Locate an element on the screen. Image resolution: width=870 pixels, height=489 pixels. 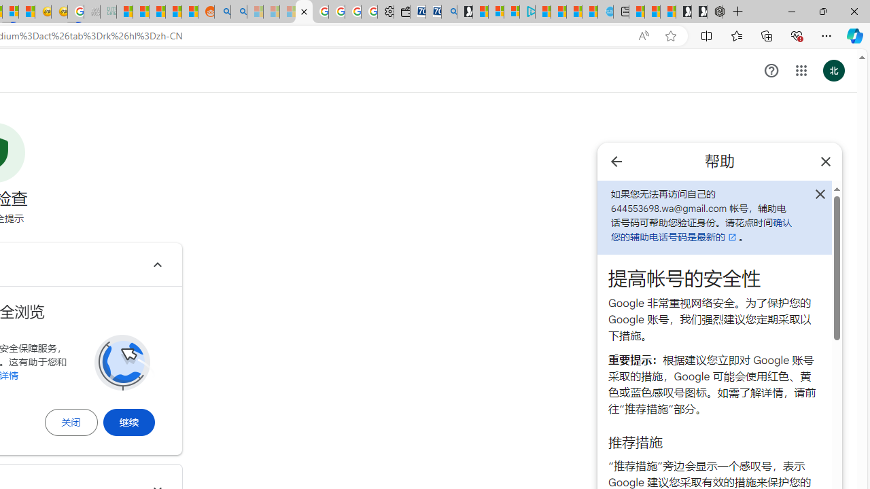
MSNBC - MSN is located at coordinates (124, 12).